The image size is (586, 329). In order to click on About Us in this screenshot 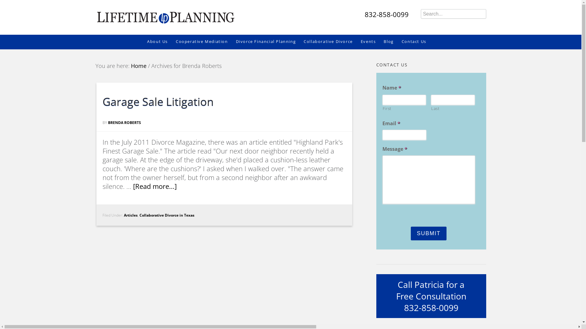, I will do `click(161, 42)`.